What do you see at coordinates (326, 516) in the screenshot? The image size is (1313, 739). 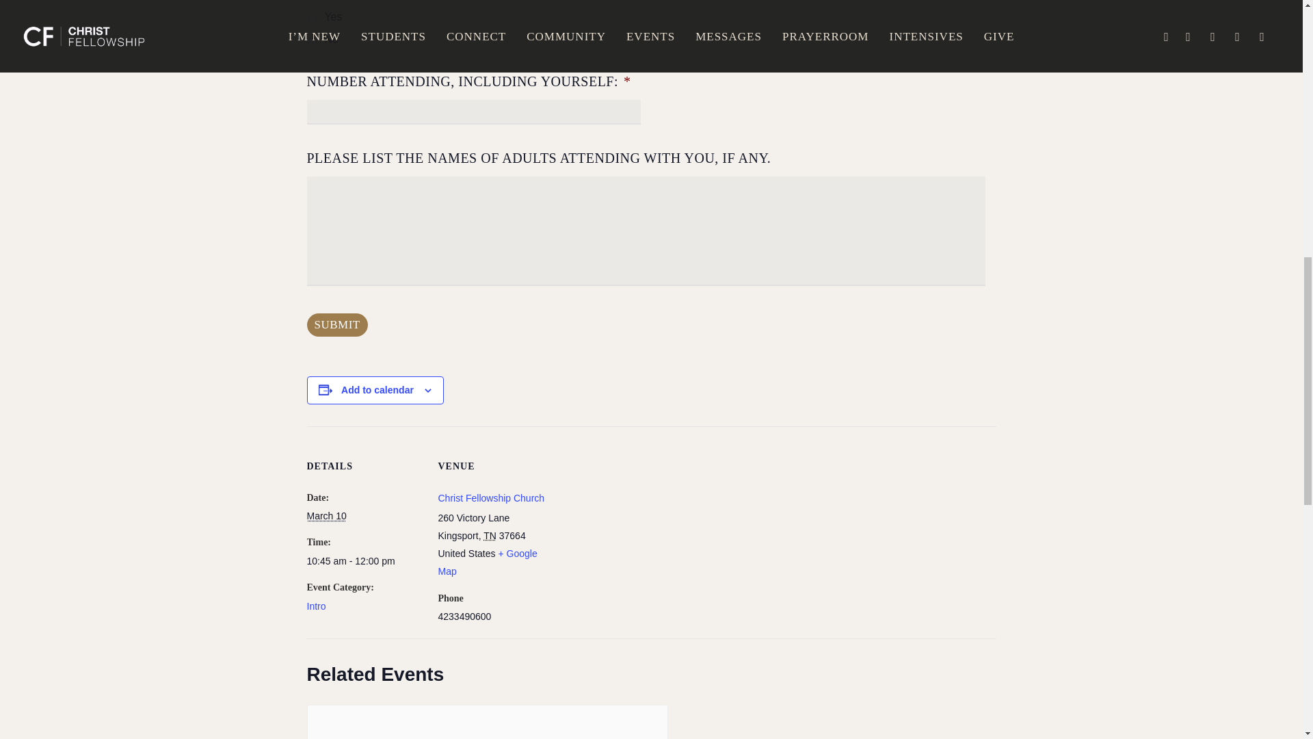 I see `2024-03-10` at bounding box center [326, 516].